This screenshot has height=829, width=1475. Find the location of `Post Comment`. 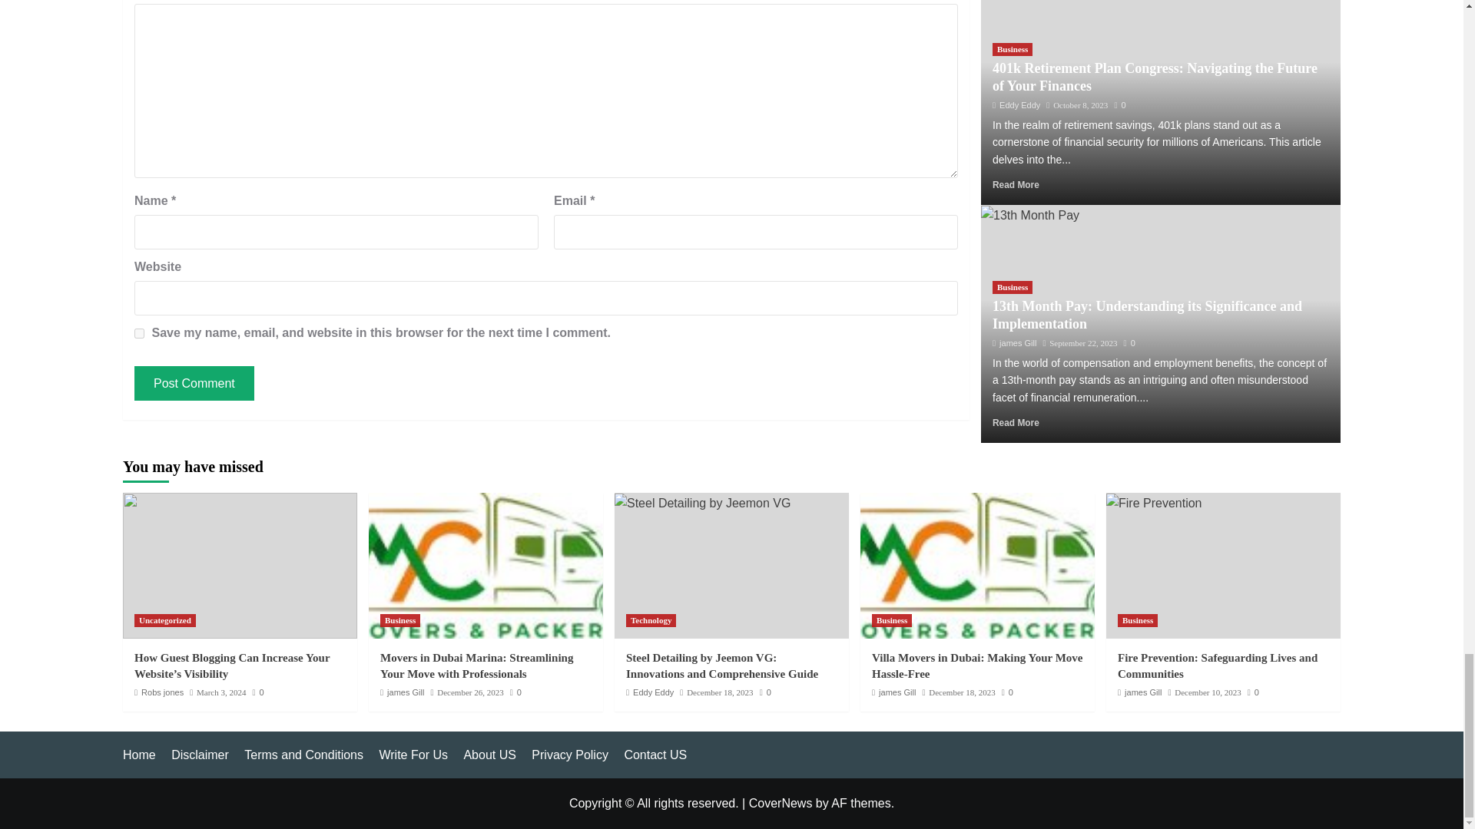

Post Comment is located at coordinates (194, 383).